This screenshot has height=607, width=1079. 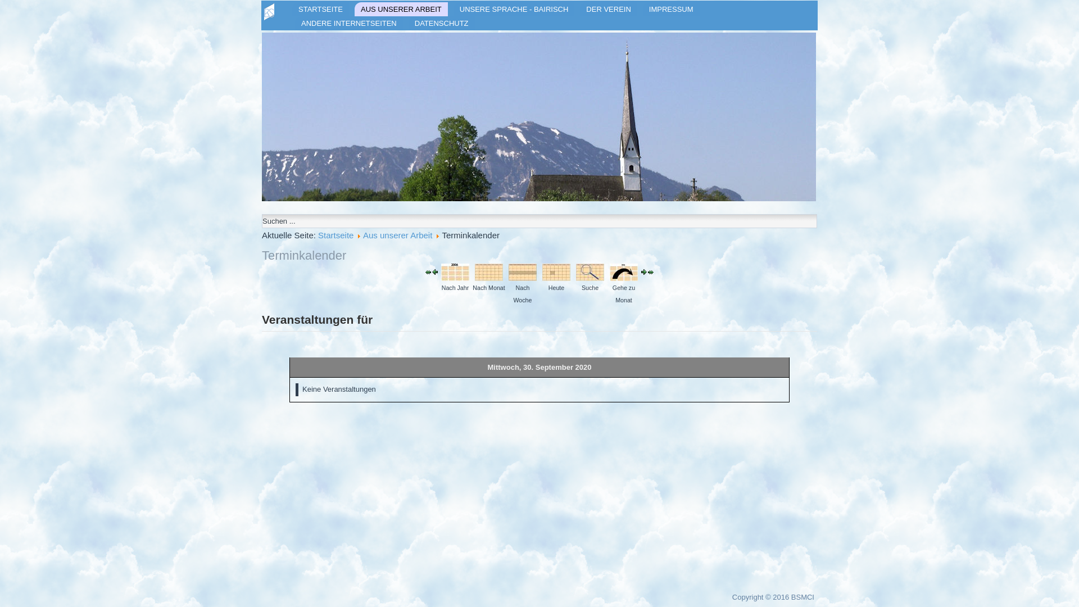 I want to click on IMPRESSUM, so click(x=671, y=9).